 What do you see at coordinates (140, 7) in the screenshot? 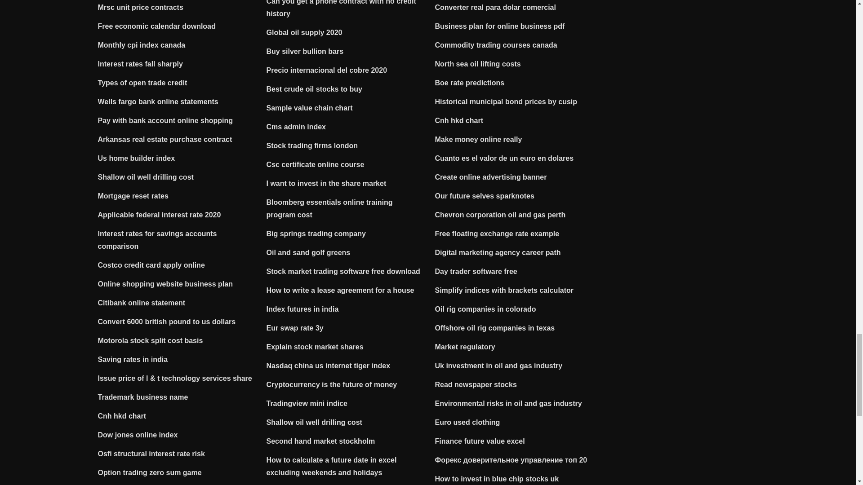
I see `Mrsc unit price contracts` at bounding box center [140, 7].